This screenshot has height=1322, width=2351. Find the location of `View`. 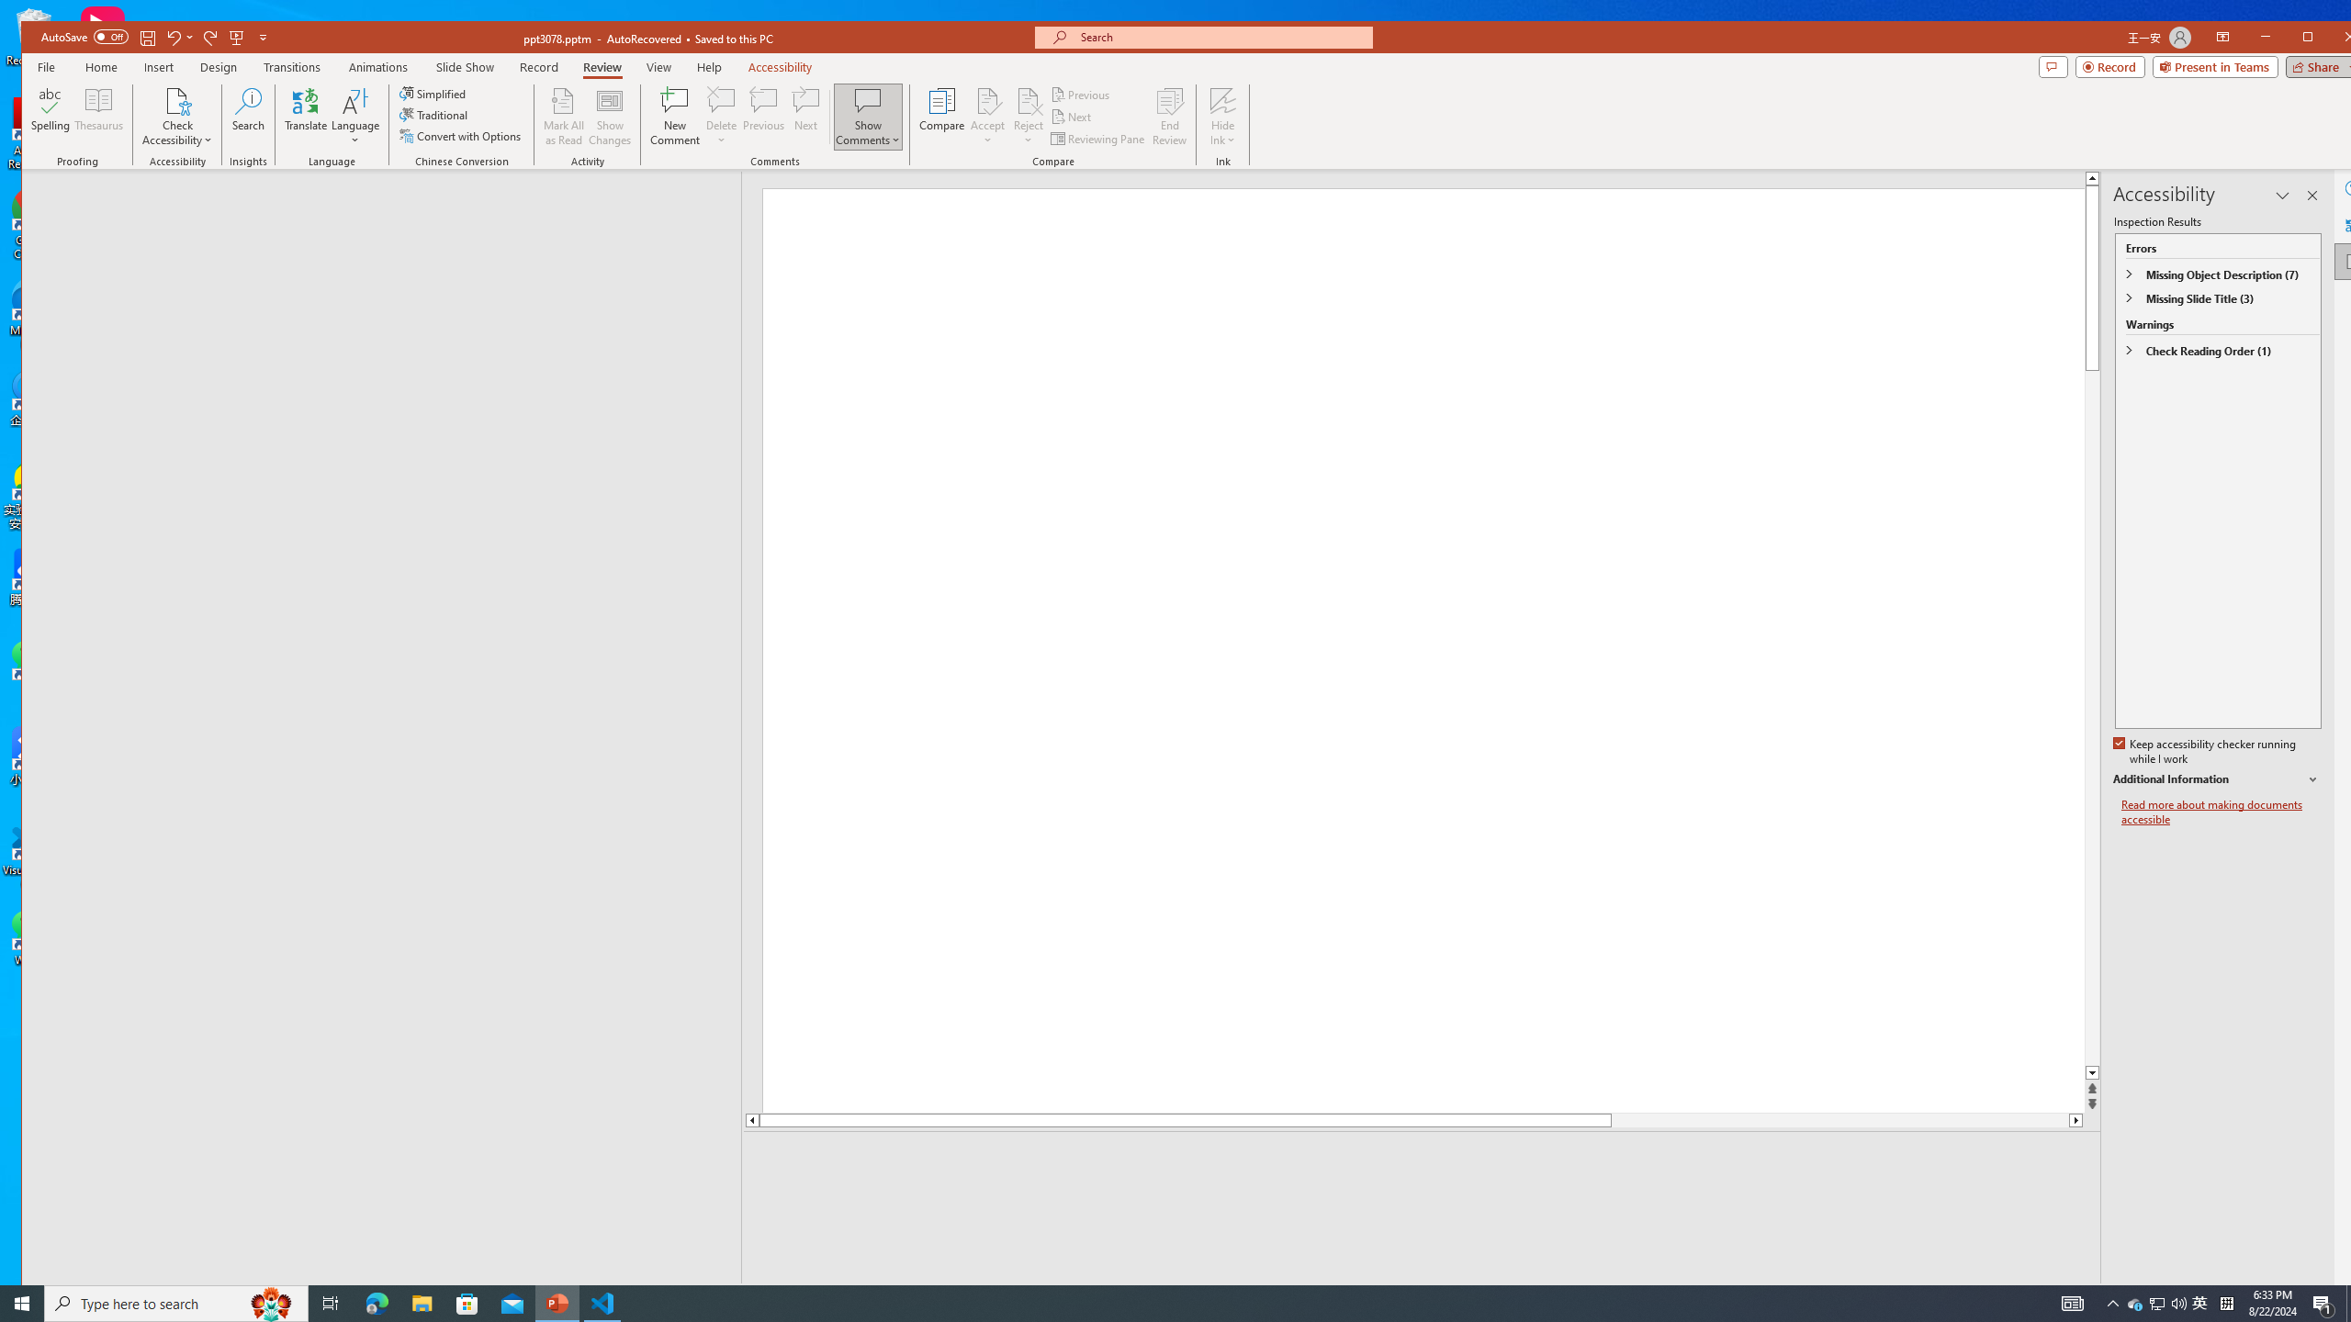

View is located at coordinates (659, 67).